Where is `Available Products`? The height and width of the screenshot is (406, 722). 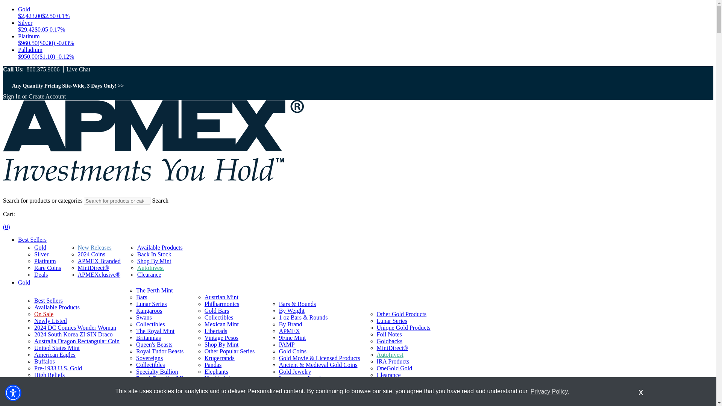
Available Products is located at coordinates (56, 307).